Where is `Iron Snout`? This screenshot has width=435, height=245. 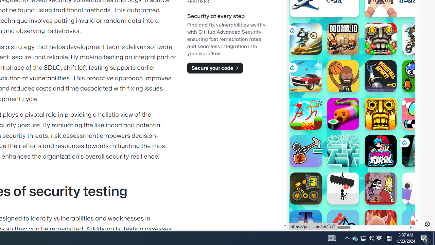 Iron Snout is located at coordinates (381, 226).